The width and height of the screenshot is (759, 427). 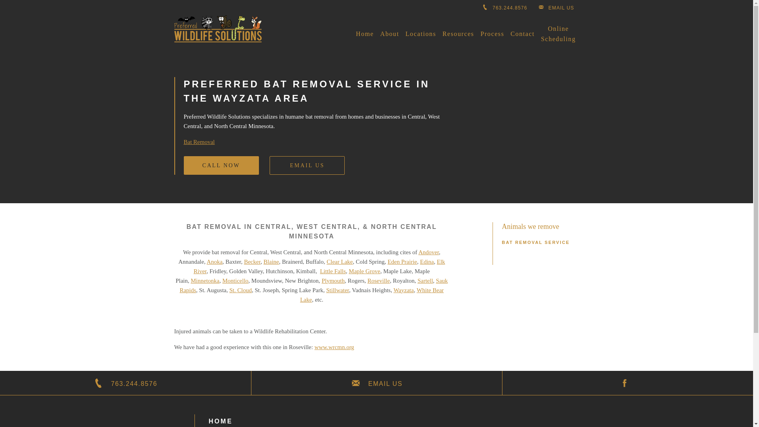 What do you see at coordinates (402, 262) in the screenshot?
I see `Eden Prairie` at bounding box center [402, 262].